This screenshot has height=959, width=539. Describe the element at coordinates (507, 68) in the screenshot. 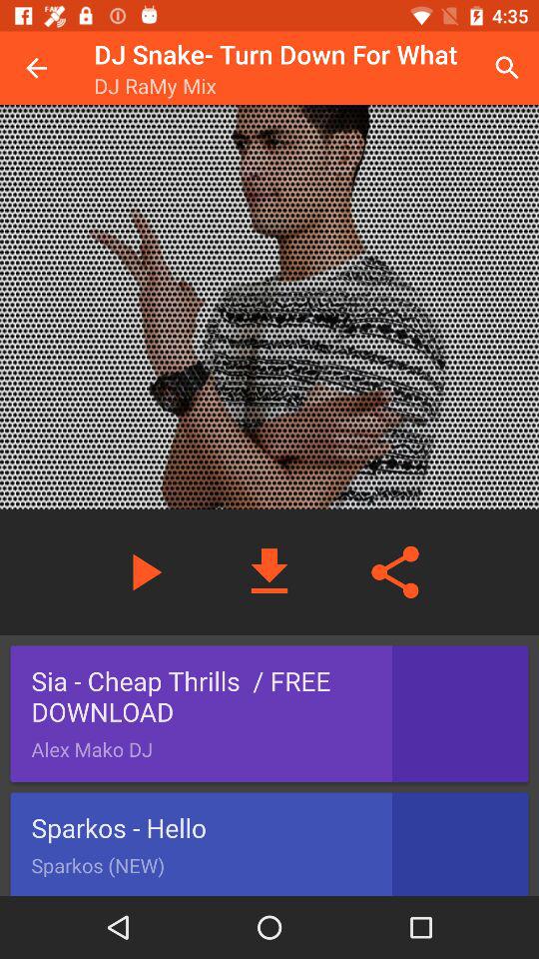

I see `tap the item at the top right corner` at that location.